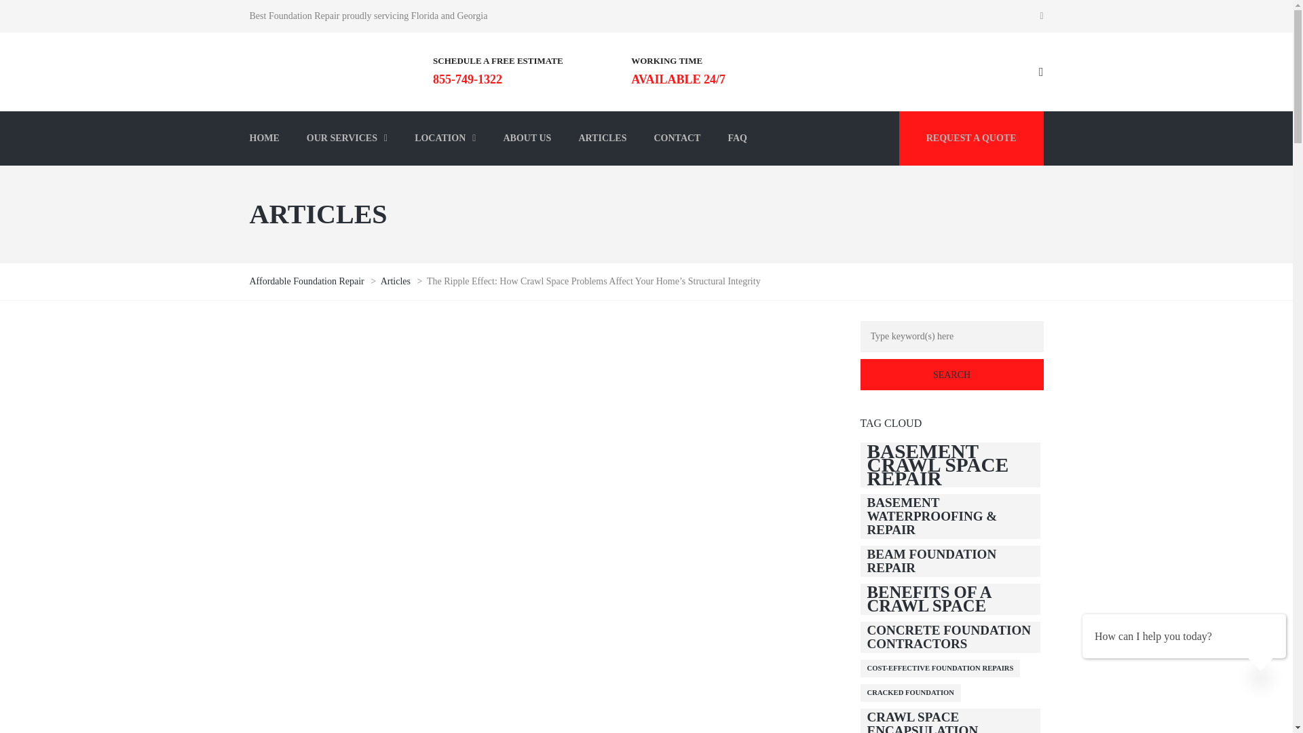  Describe the element at coordinates (445, 138) in the screenshot. I see `LOCATION` at that location.